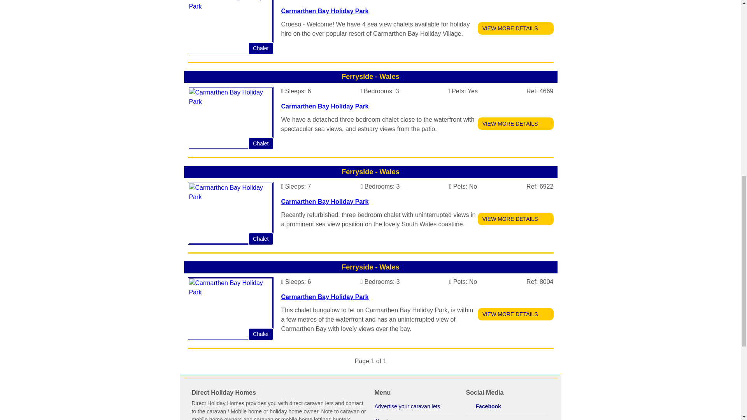 The width and height of the screenshot is (747, 420). What do you see at coordinates (324, 201) in the screenshot?
I see `Carmarthen Bay Holiday Park` at bounding box center [324, 201].